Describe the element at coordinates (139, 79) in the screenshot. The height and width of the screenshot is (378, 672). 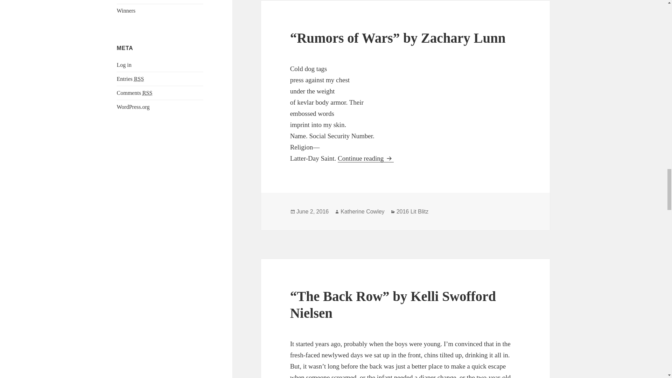
I see `Really Simple Syndication` at that location.